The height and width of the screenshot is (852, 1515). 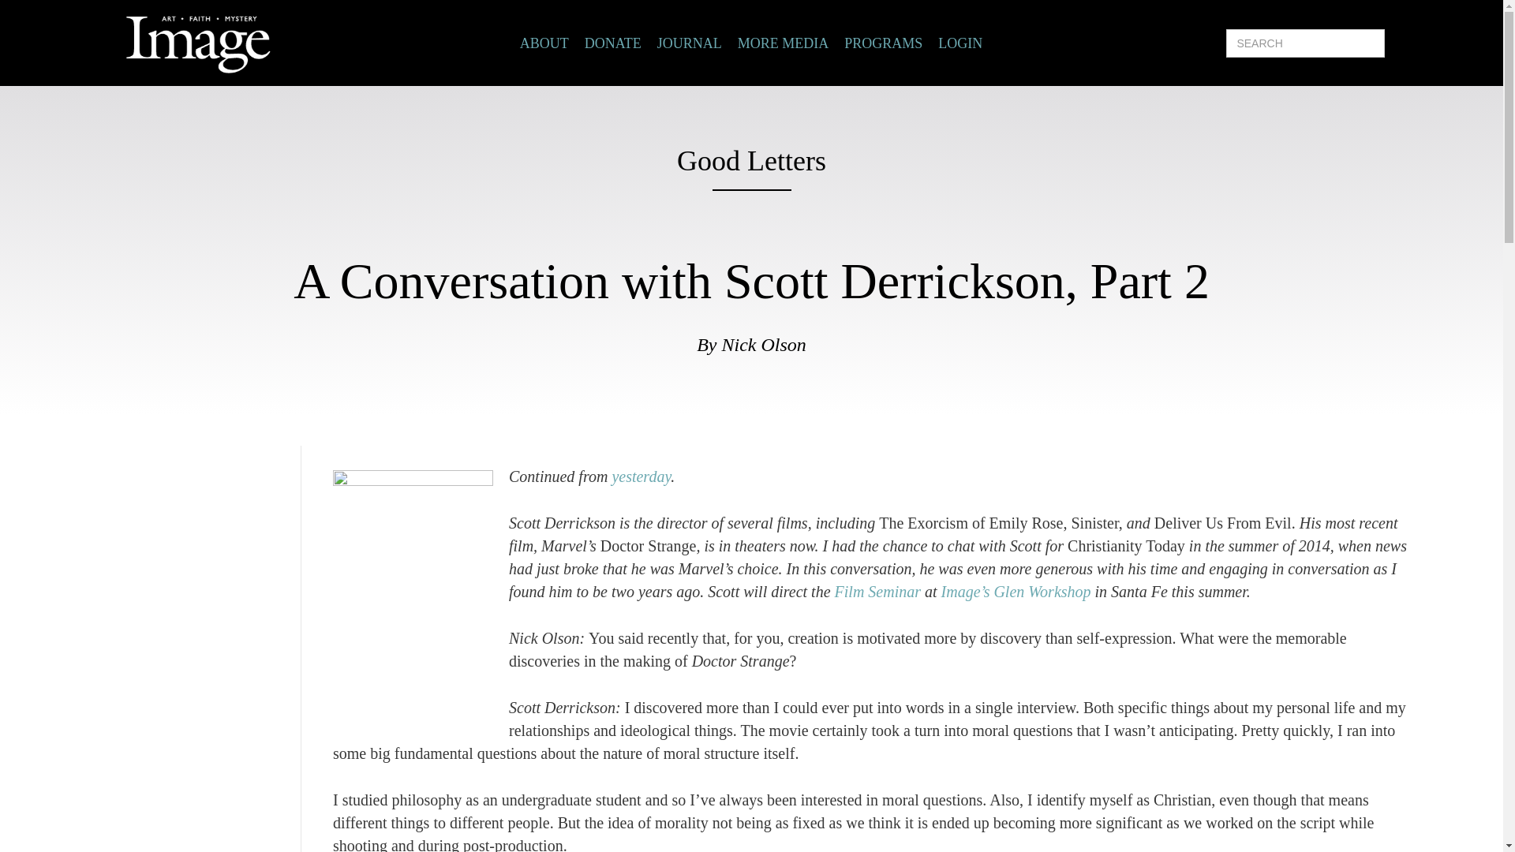 I want to click on MORE MEDIA, so click(x=783, y=43).